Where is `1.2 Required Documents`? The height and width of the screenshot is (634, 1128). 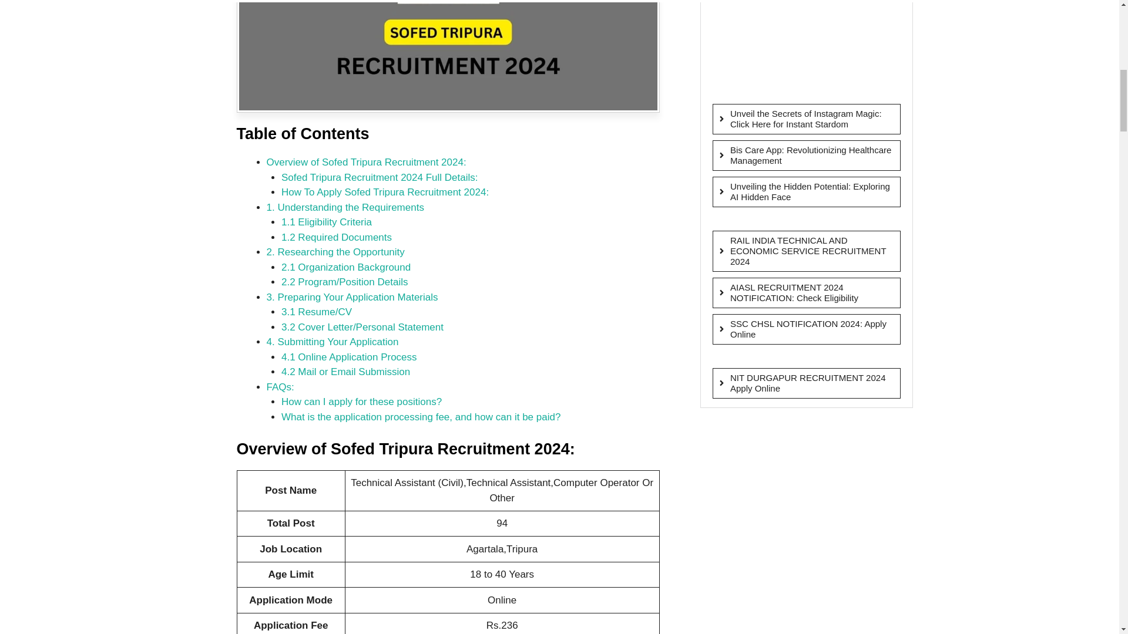
1.2 Required Documents is located at coordinates (336, 237).